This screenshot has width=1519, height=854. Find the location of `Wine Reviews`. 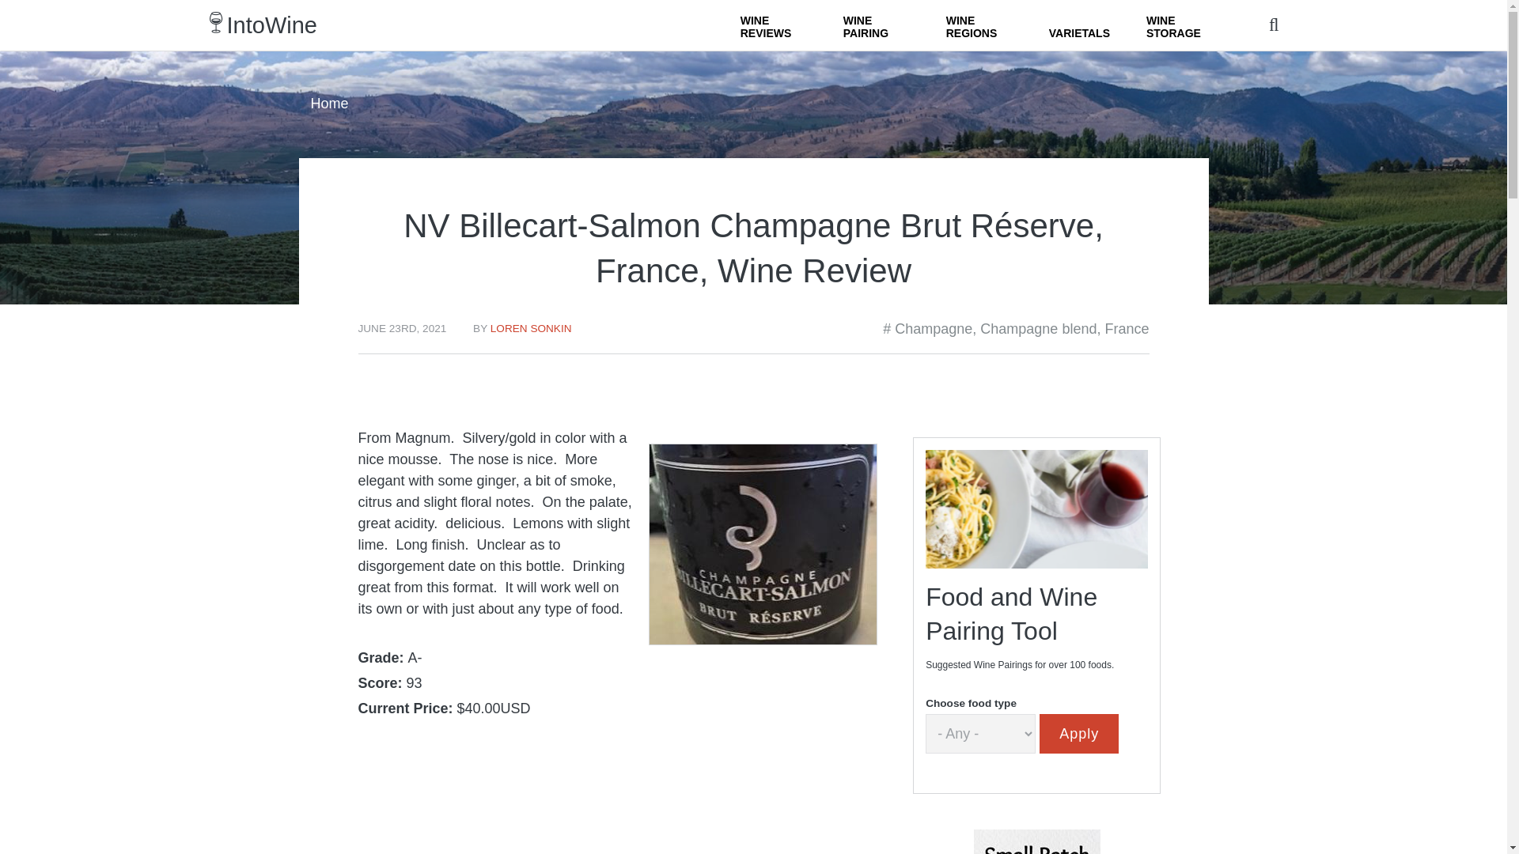

Wine Reviews is located at coordinates (774, 25).